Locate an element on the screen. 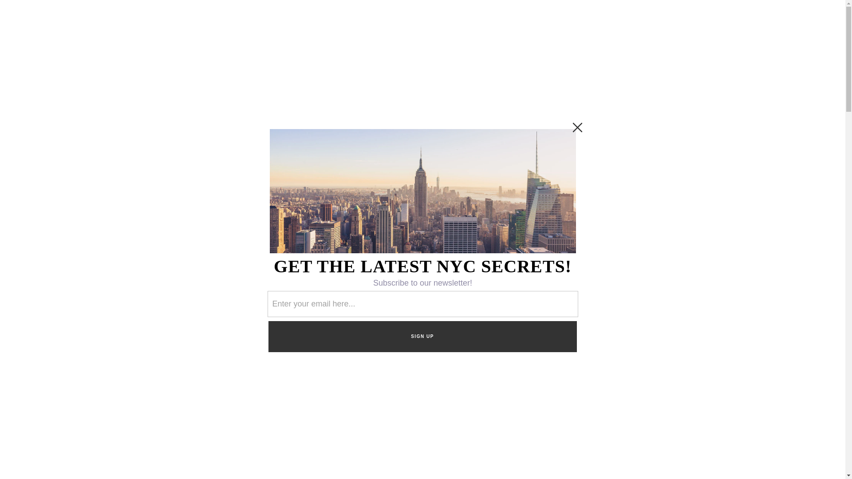  off canvas button is located at coordinates (54, 40).